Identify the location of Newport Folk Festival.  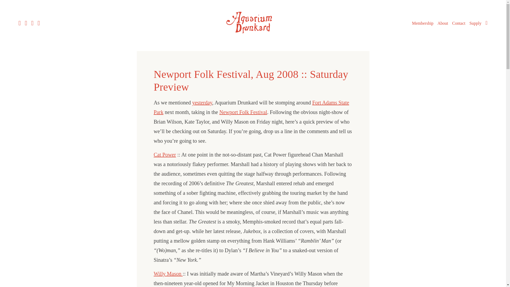
(243, 112).